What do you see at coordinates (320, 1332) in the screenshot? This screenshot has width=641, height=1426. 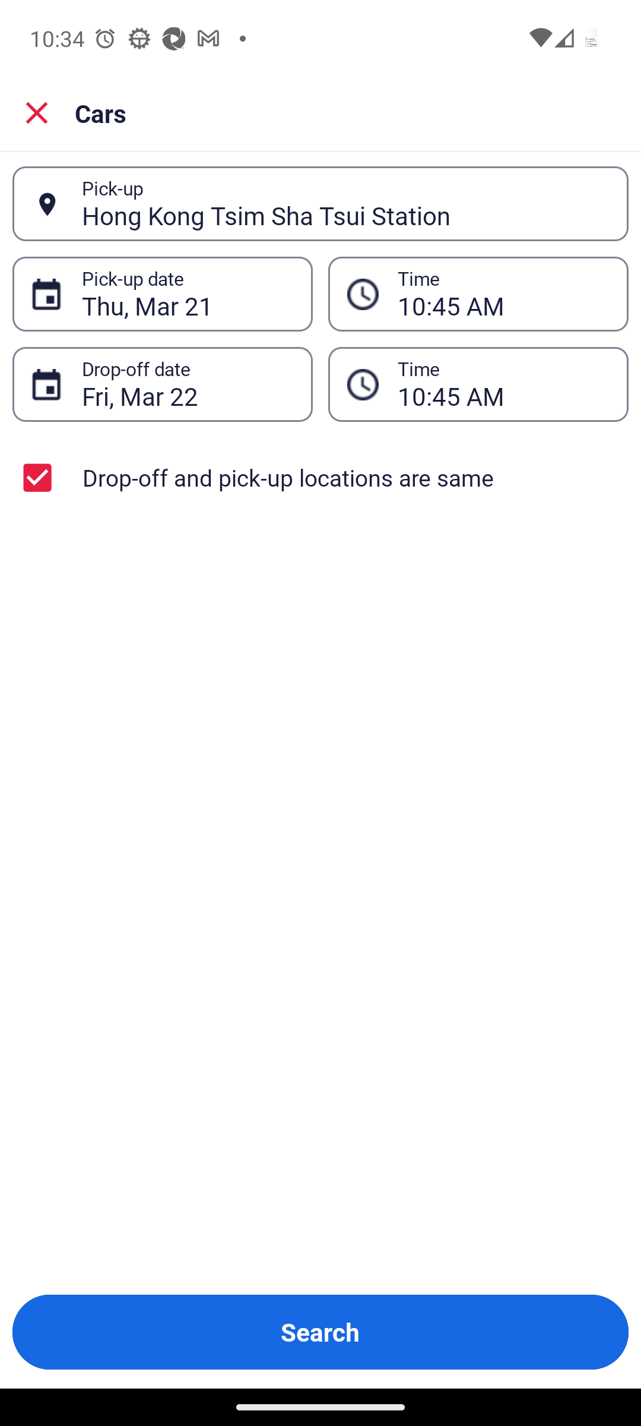 I see `Search Button Search` at bounding box center [320, 1332].